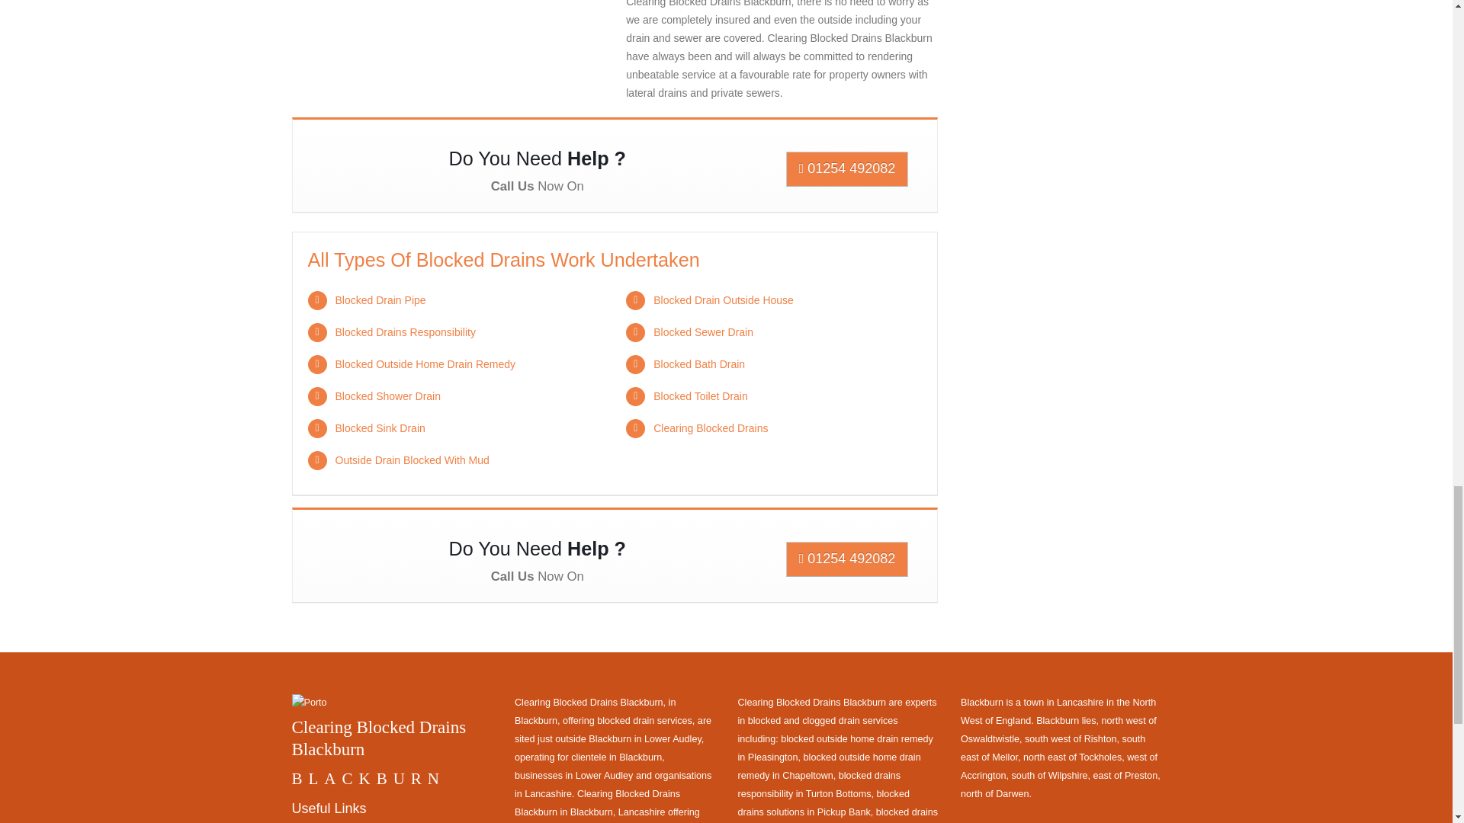 The image size is (1464, 823). What do you see at coordinates (848, 169) in the screenshot?
I see `01254 492082` at bounding box center [848, 169].